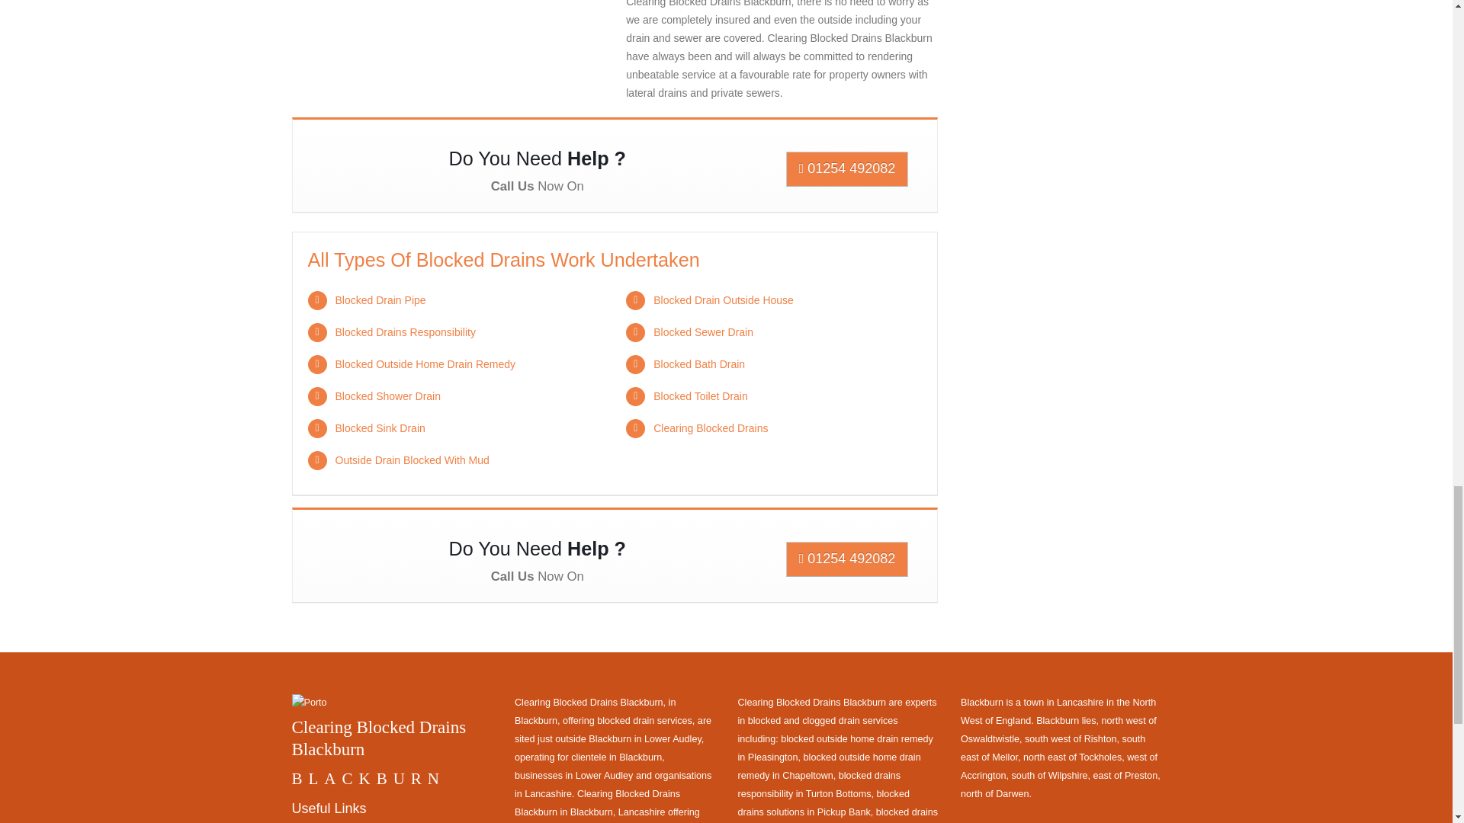 The image size is (1464, 823). What do you see at coordinates (848, 169) in the screenshot?
I see `01254 492082` at bounding box center [848, 169].